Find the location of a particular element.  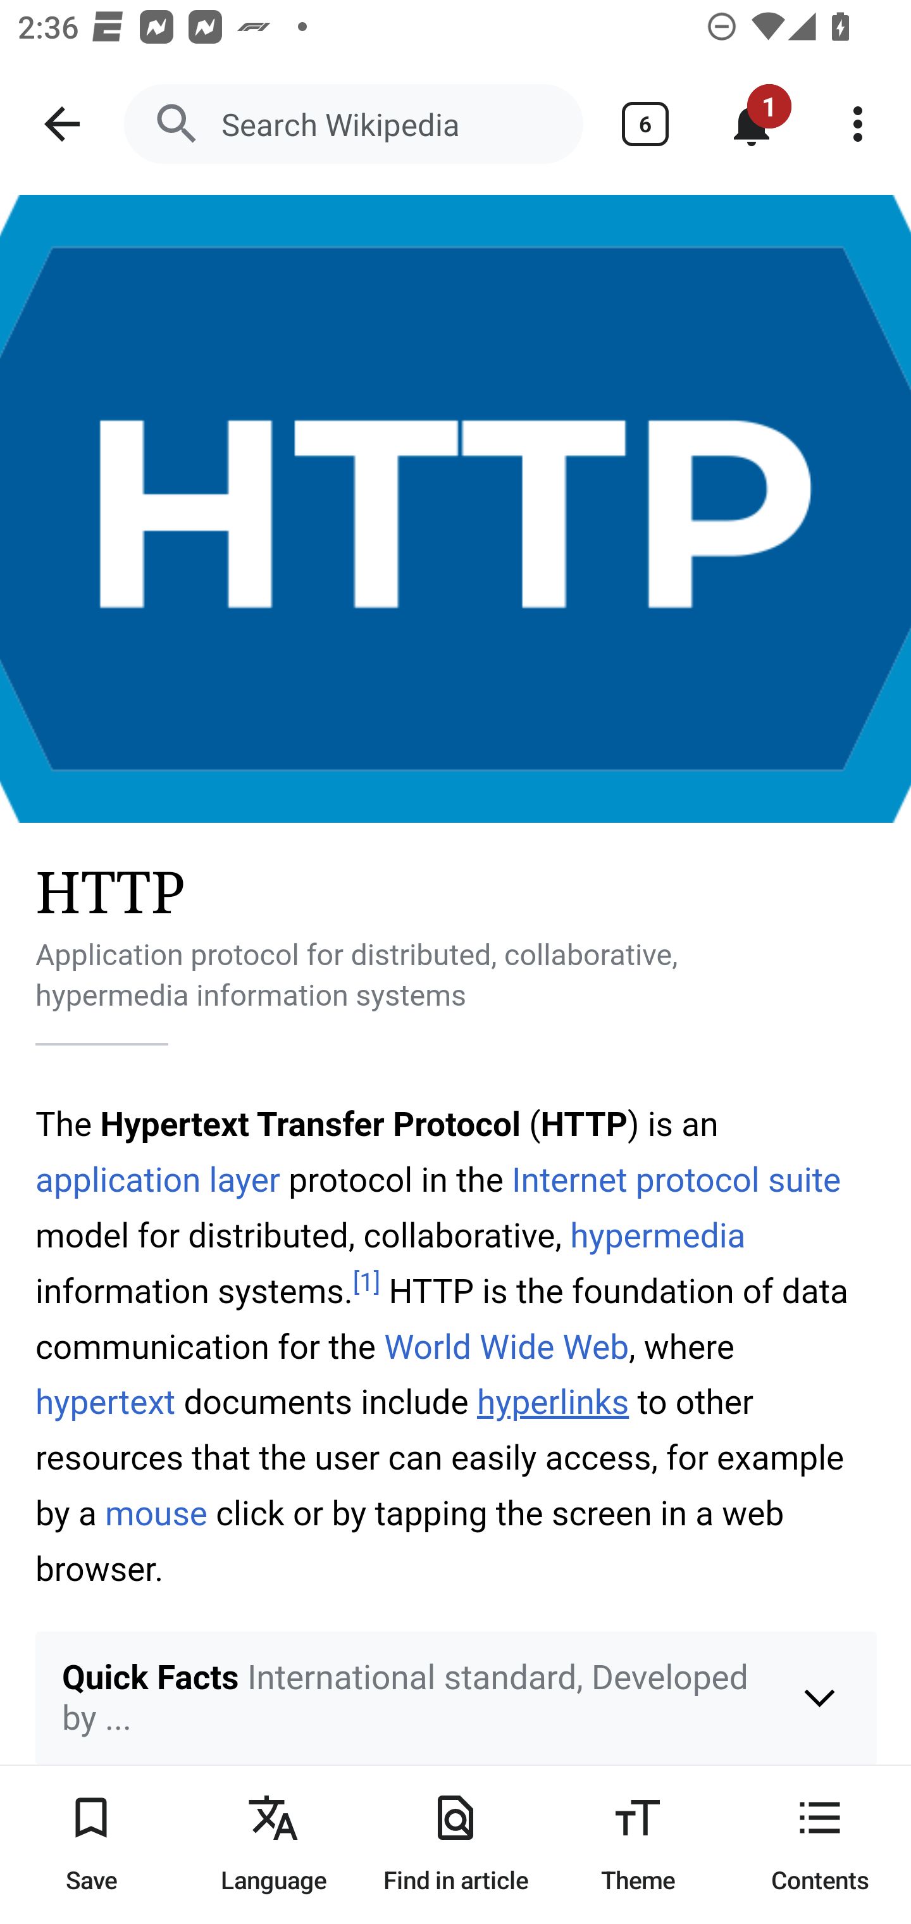

Notifications 1 is located at coordinates (752, 124).